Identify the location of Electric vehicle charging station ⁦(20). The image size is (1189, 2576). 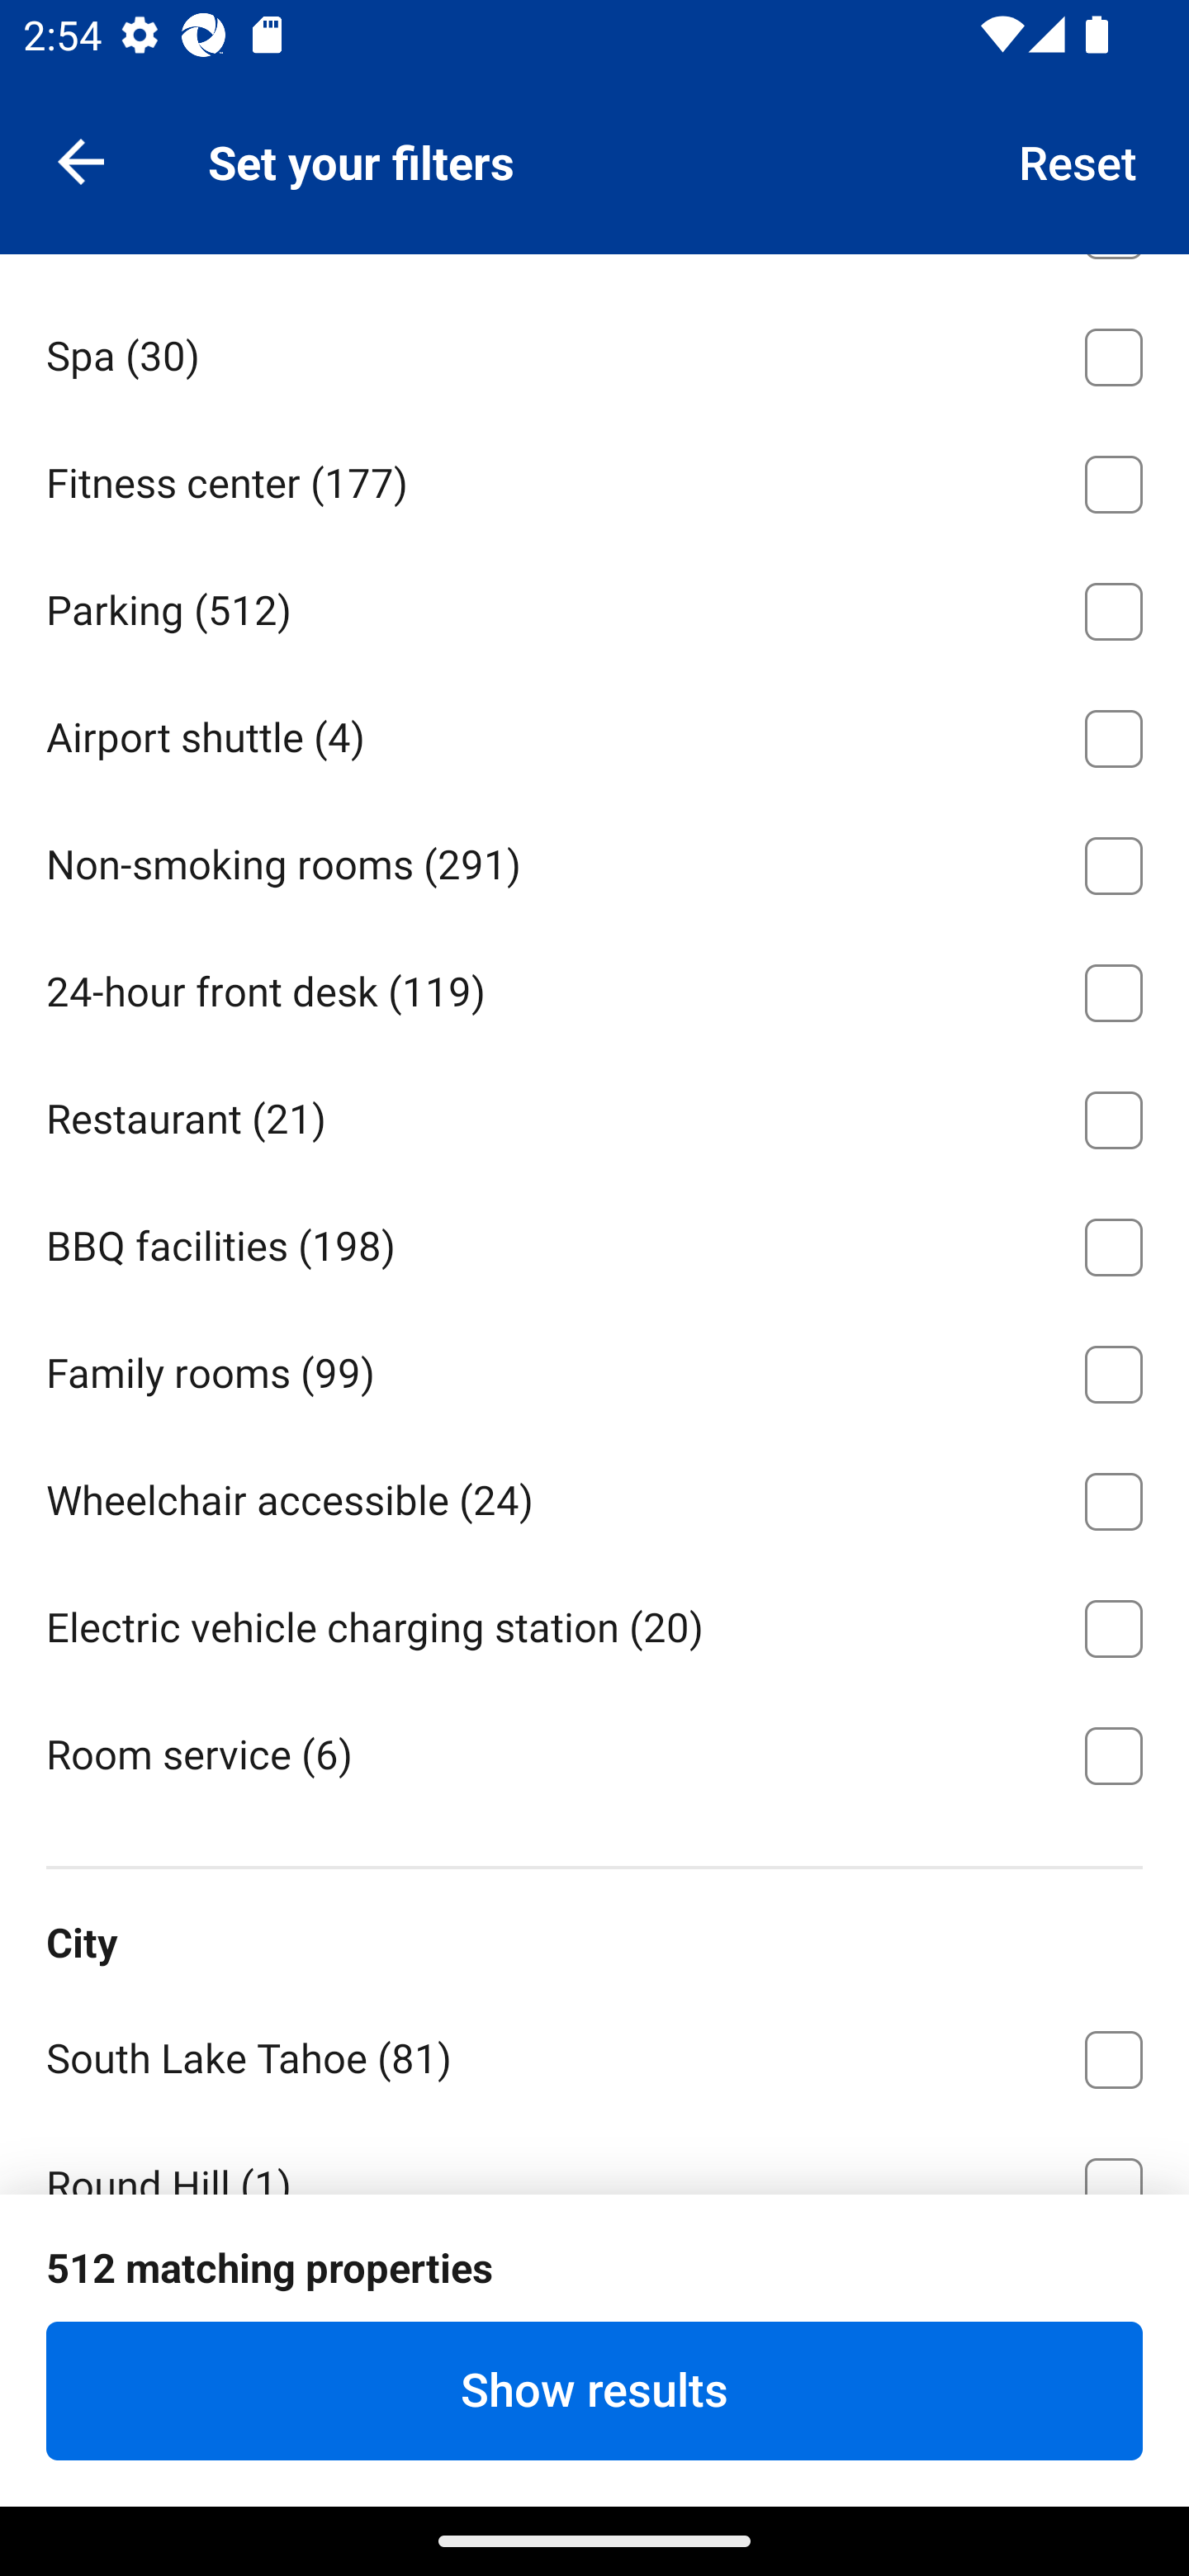
(594, 1622).